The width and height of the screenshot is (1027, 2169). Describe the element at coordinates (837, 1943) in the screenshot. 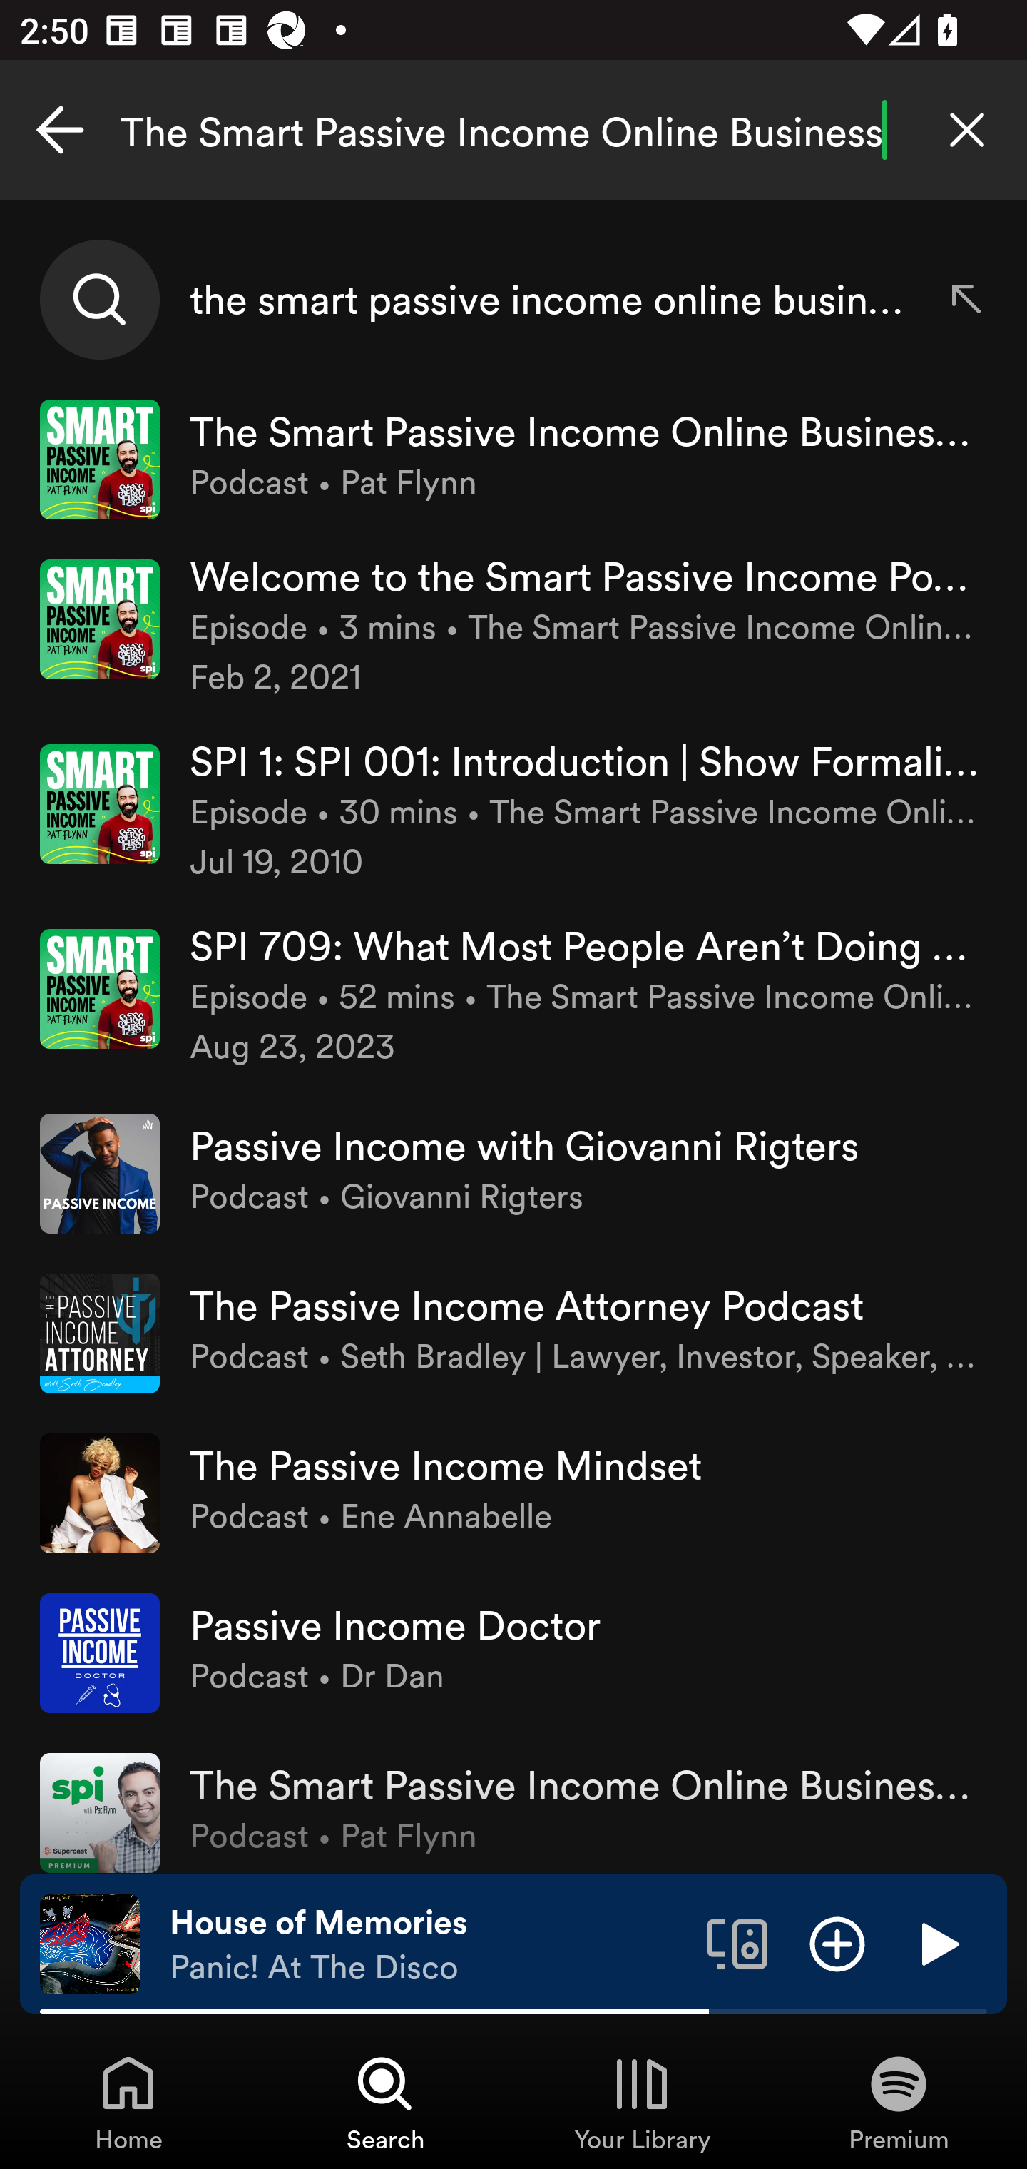

I see `Add item` at that location.